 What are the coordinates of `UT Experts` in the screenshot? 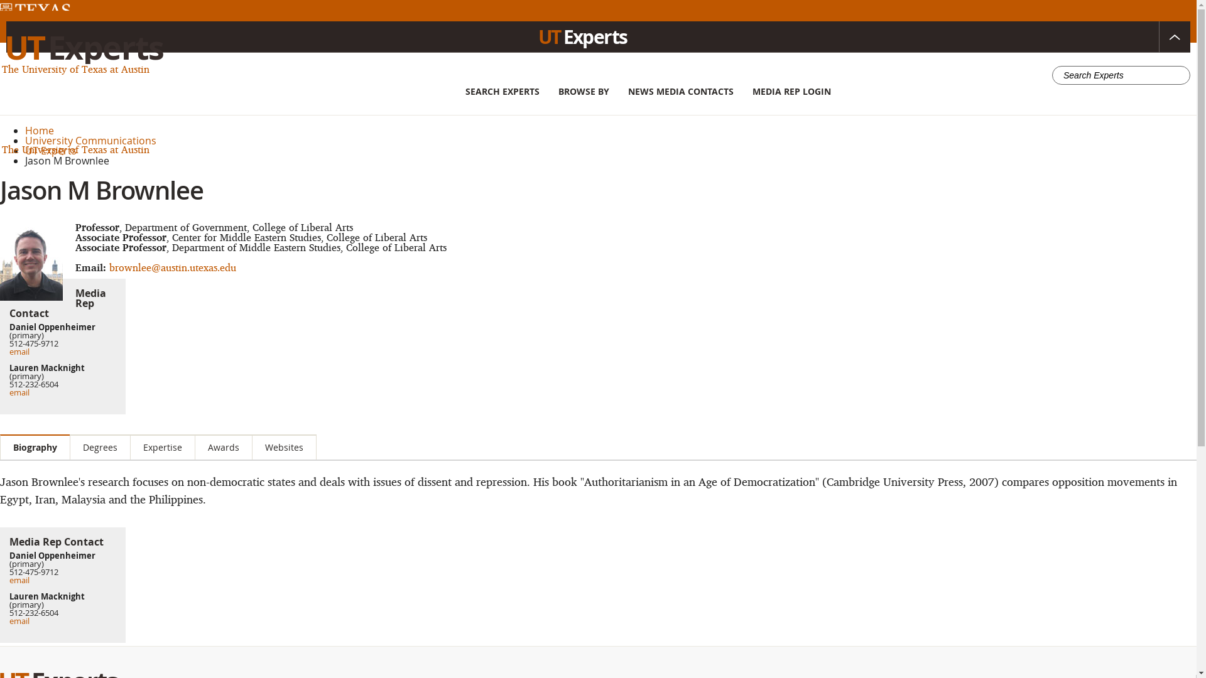 It's located at (51, 150).